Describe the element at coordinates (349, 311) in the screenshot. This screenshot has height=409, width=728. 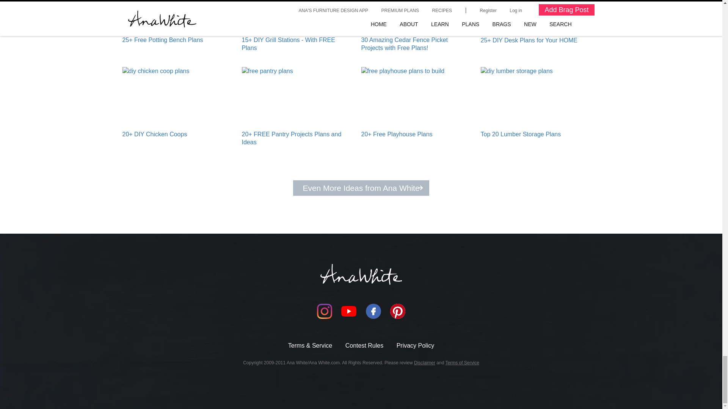
I see `YouTube` at that location.